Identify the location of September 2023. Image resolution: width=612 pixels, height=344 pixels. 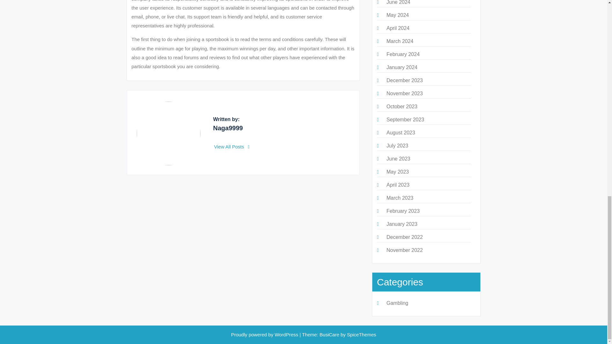
(405, 120).